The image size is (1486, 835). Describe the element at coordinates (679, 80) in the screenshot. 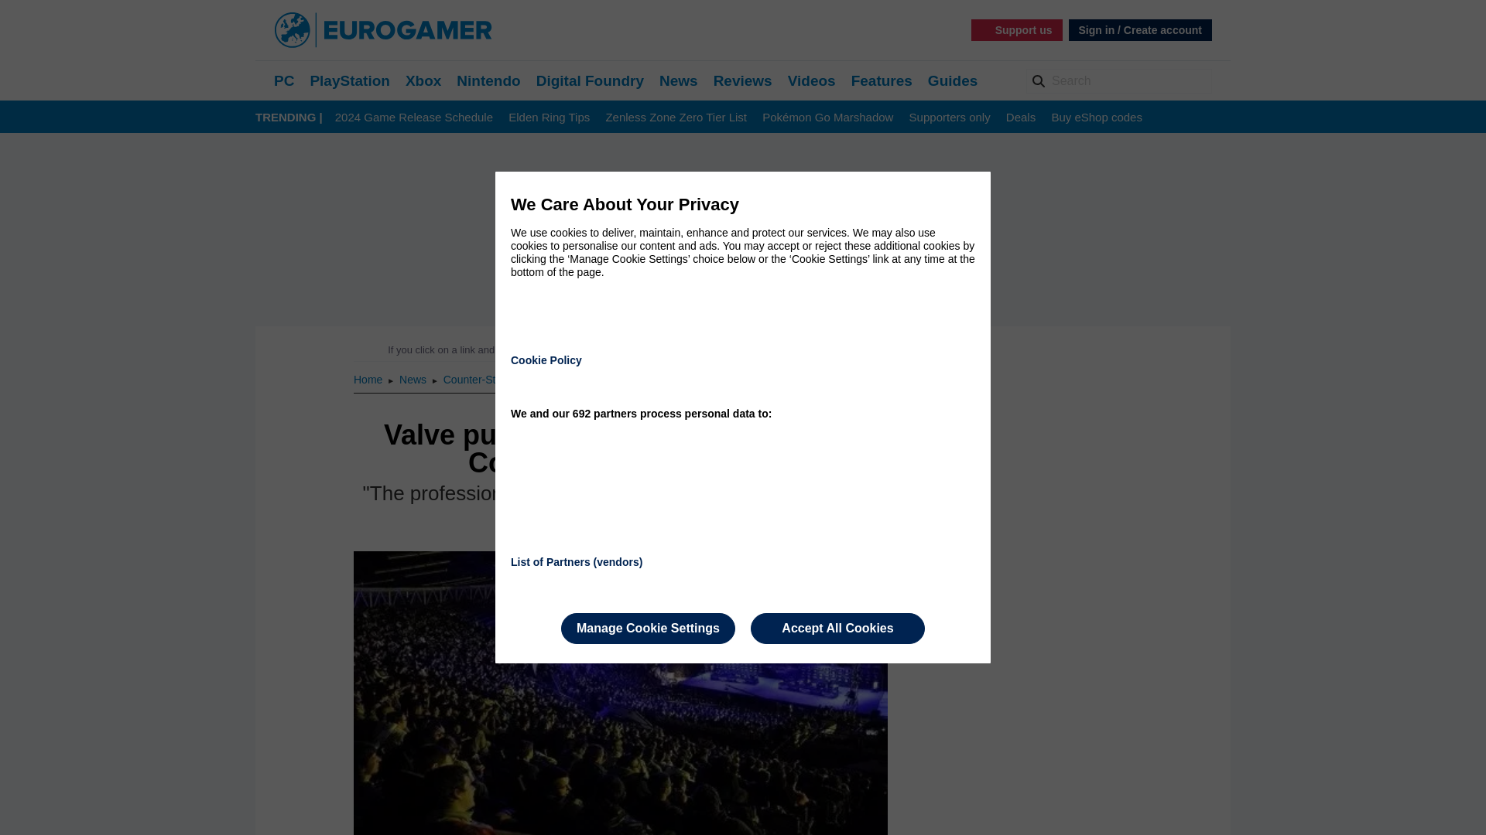

I see `News` at that location.